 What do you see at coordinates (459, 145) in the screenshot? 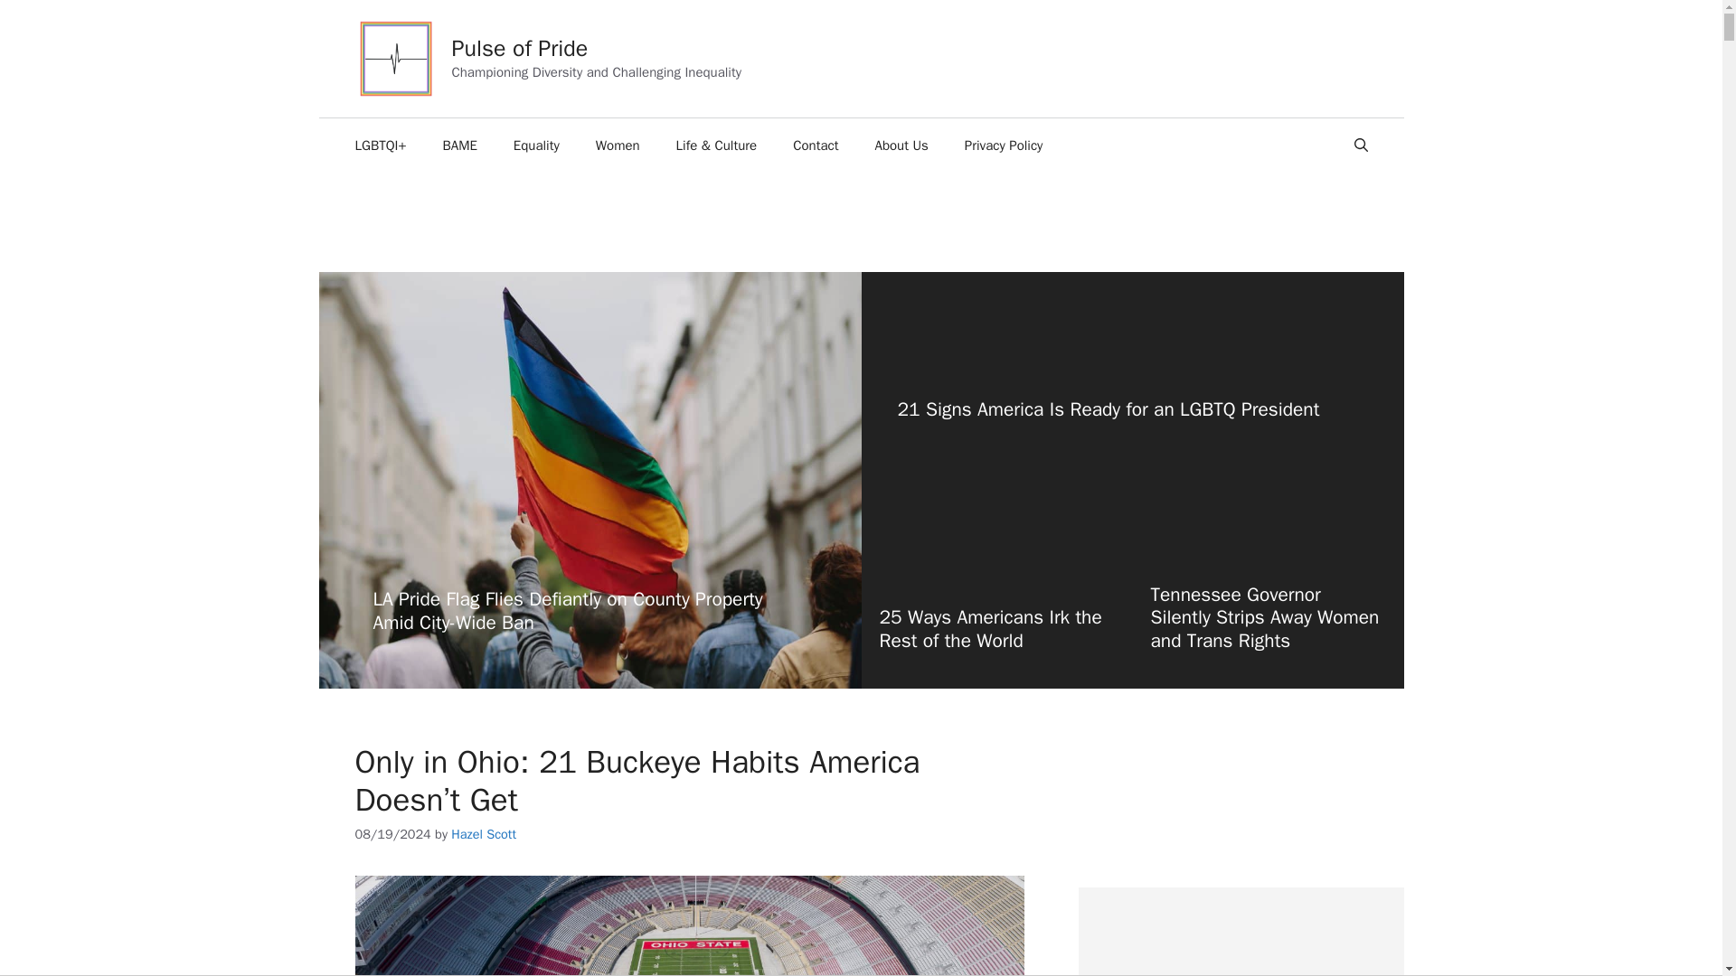
I see `BAME` at bounding box center [459, 145].